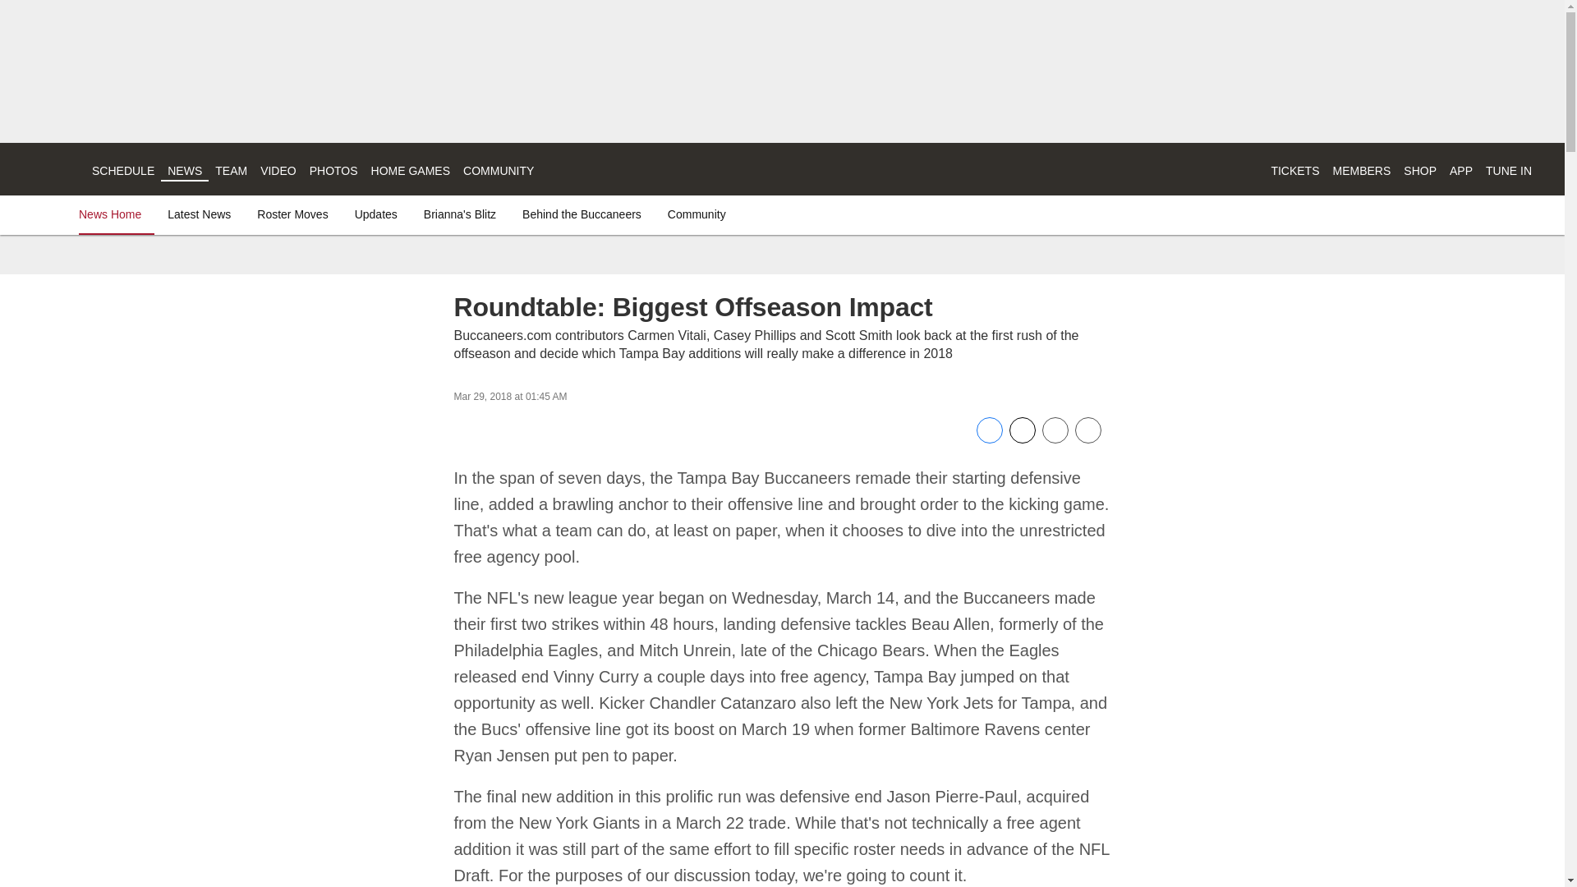  Describe the element at coordinates (1508, 171) in the screenshot. I see `TUNE IN` at that location.